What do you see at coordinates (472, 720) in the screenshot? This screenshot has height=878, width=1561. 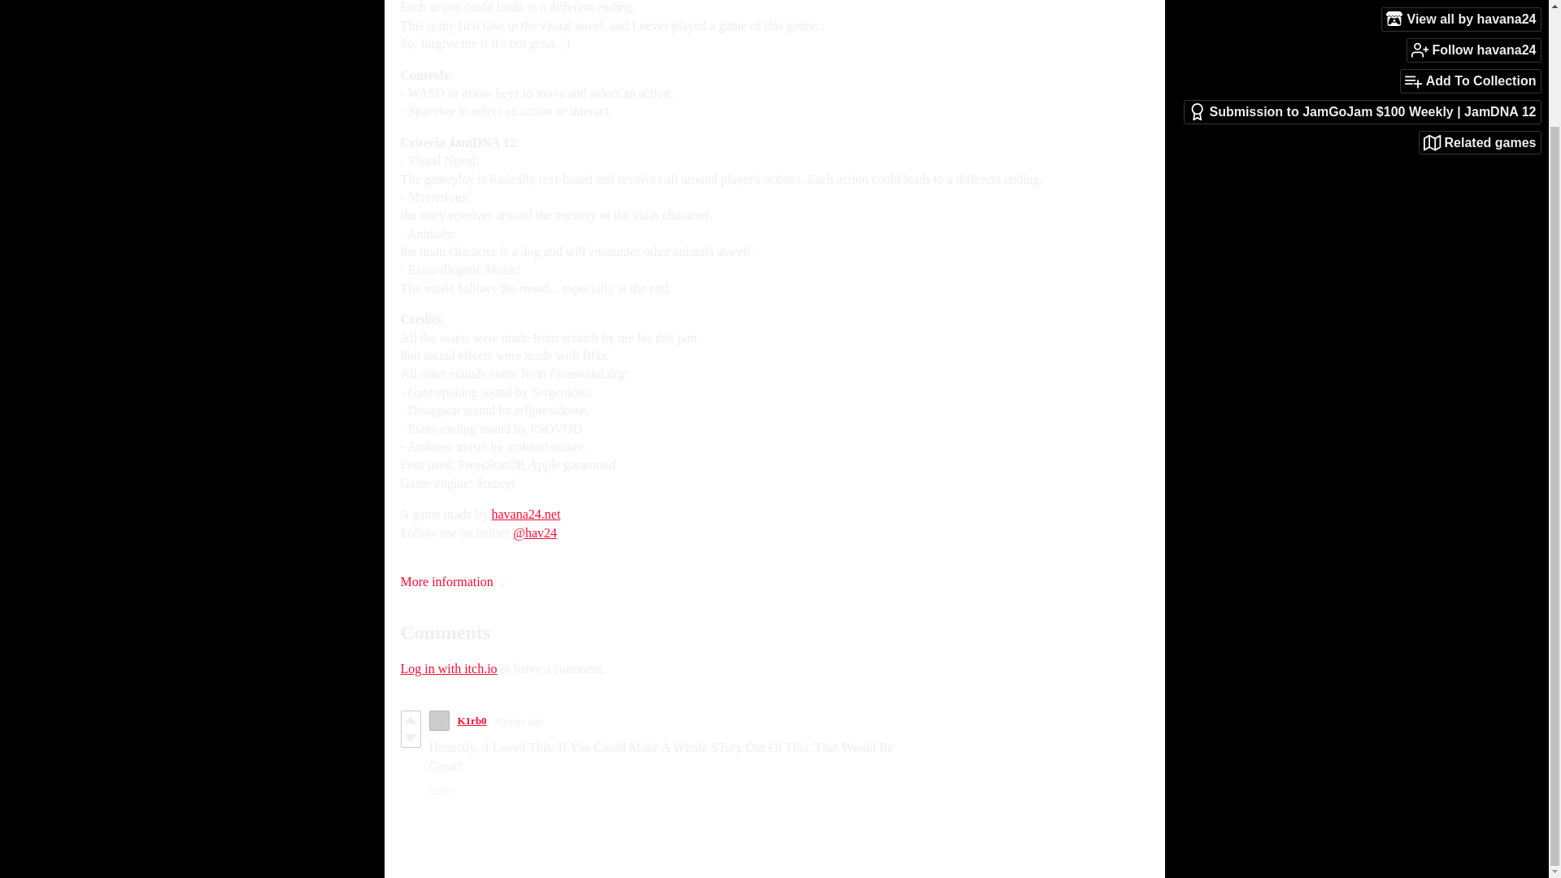 I see `K1rb0` at bounding box center [472, 720].